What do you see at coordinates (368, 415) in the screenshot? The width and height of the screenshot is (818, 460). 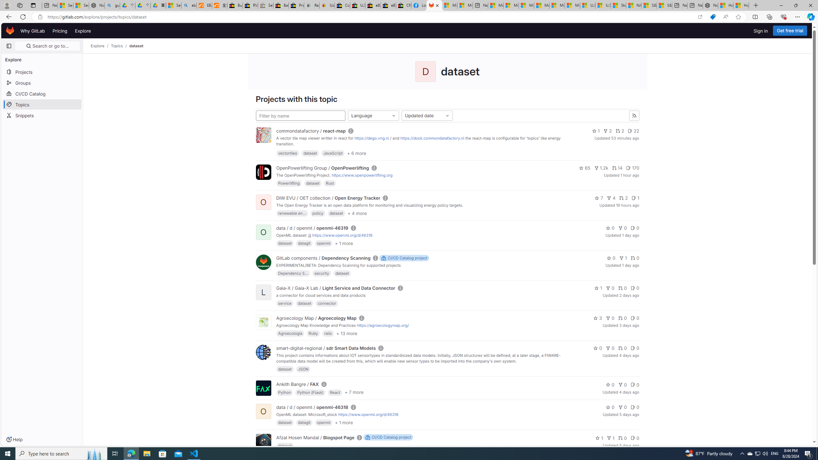 I see `https://www.openml.org/d/46318` at bounding box center [368, 415].